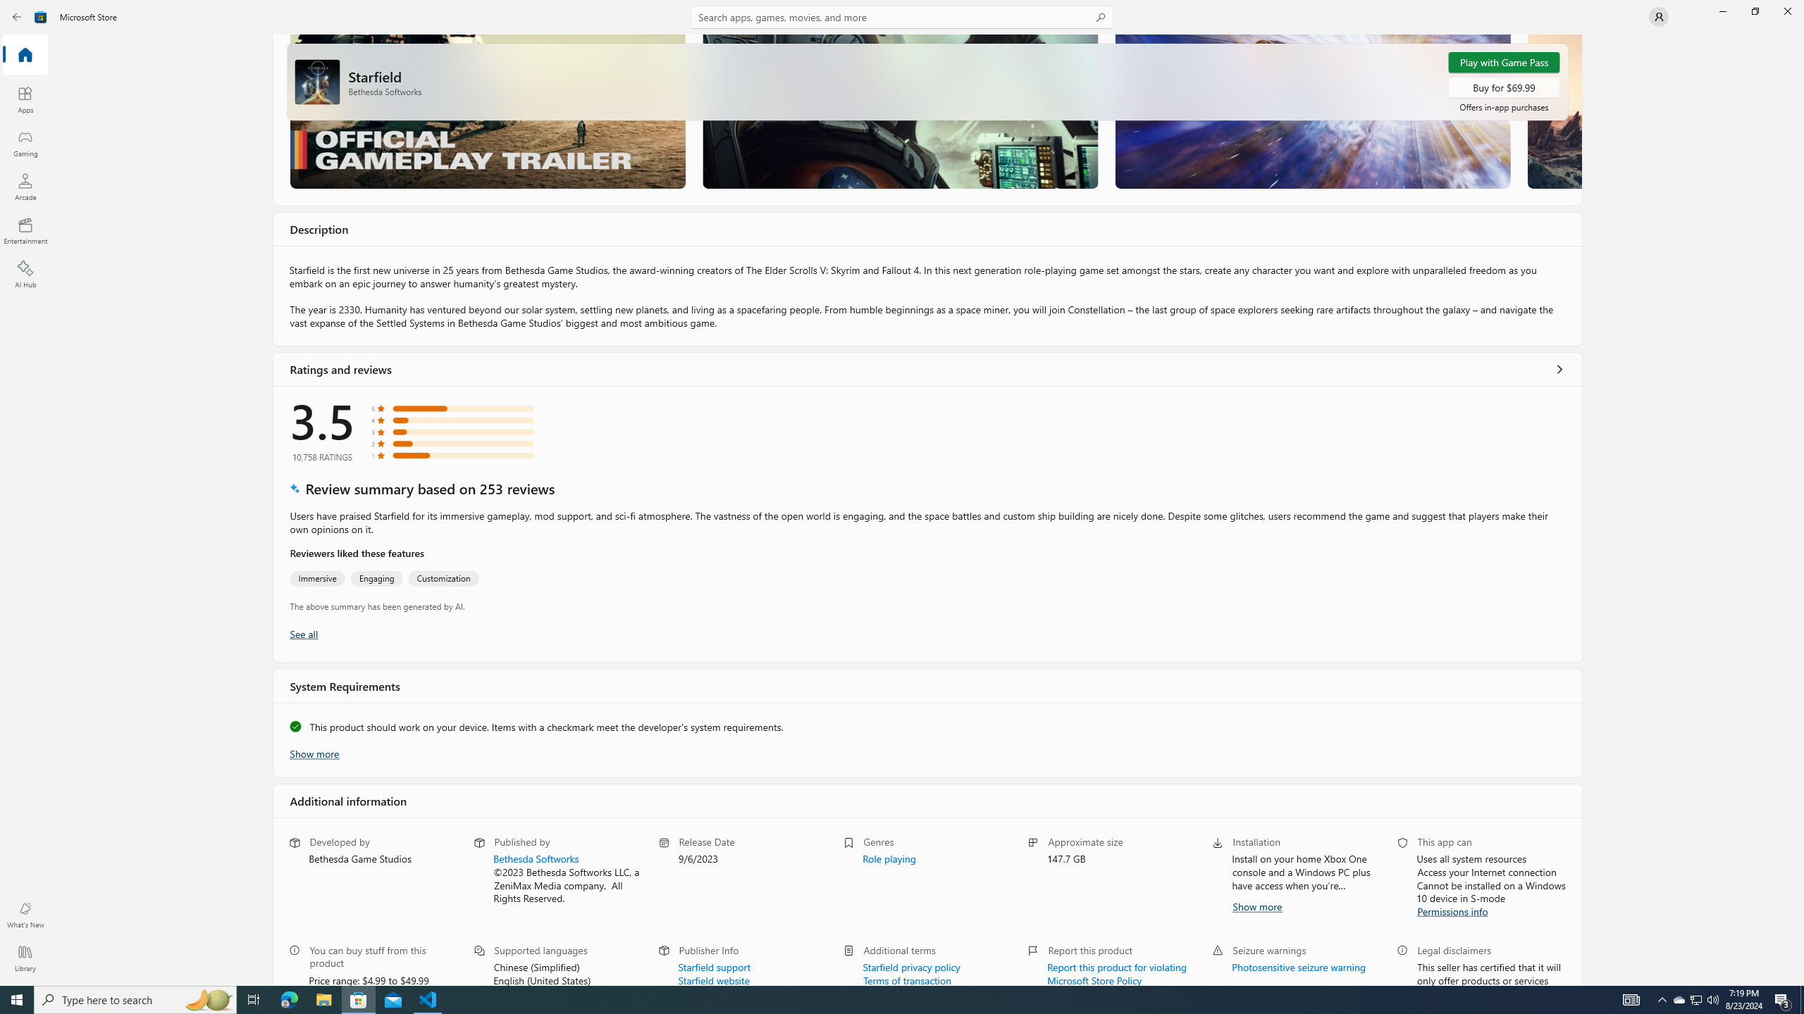  Describe the element at coordinates (910, 966) in the screenshot. I see `Starfield privacy policy` at that location.